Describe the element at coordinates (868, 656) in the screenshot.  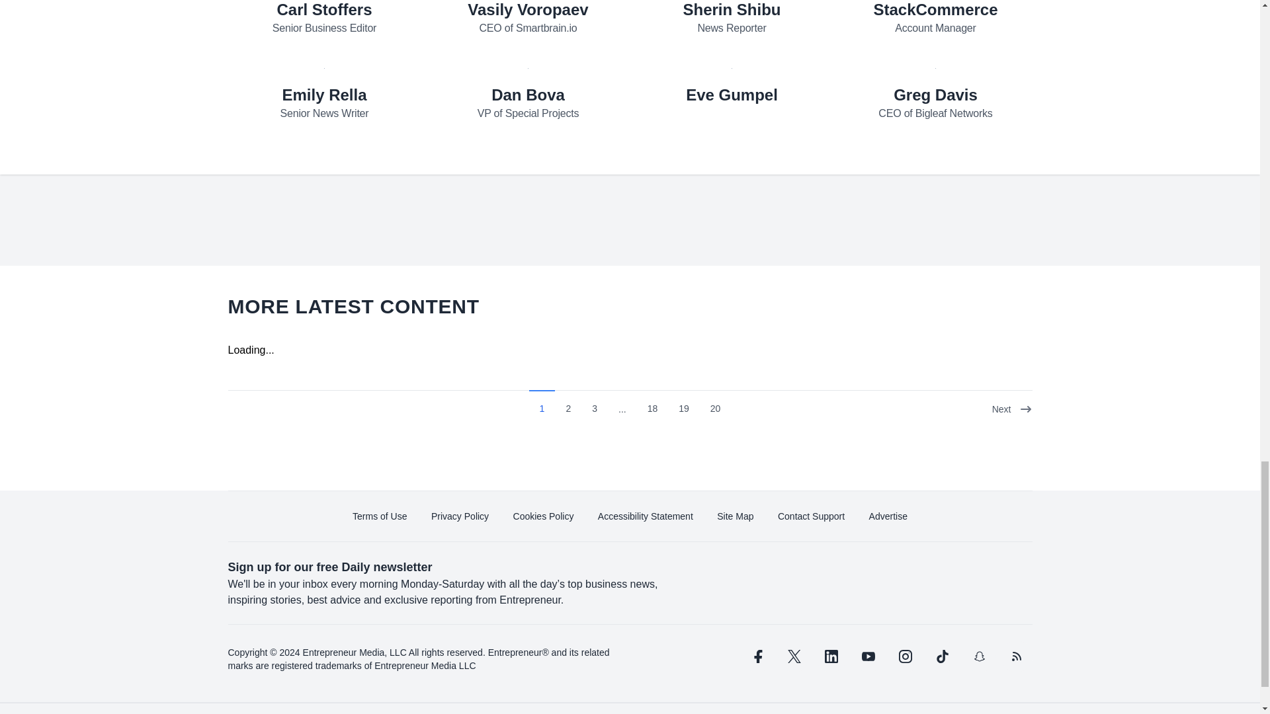
I see `youtube` at that location.